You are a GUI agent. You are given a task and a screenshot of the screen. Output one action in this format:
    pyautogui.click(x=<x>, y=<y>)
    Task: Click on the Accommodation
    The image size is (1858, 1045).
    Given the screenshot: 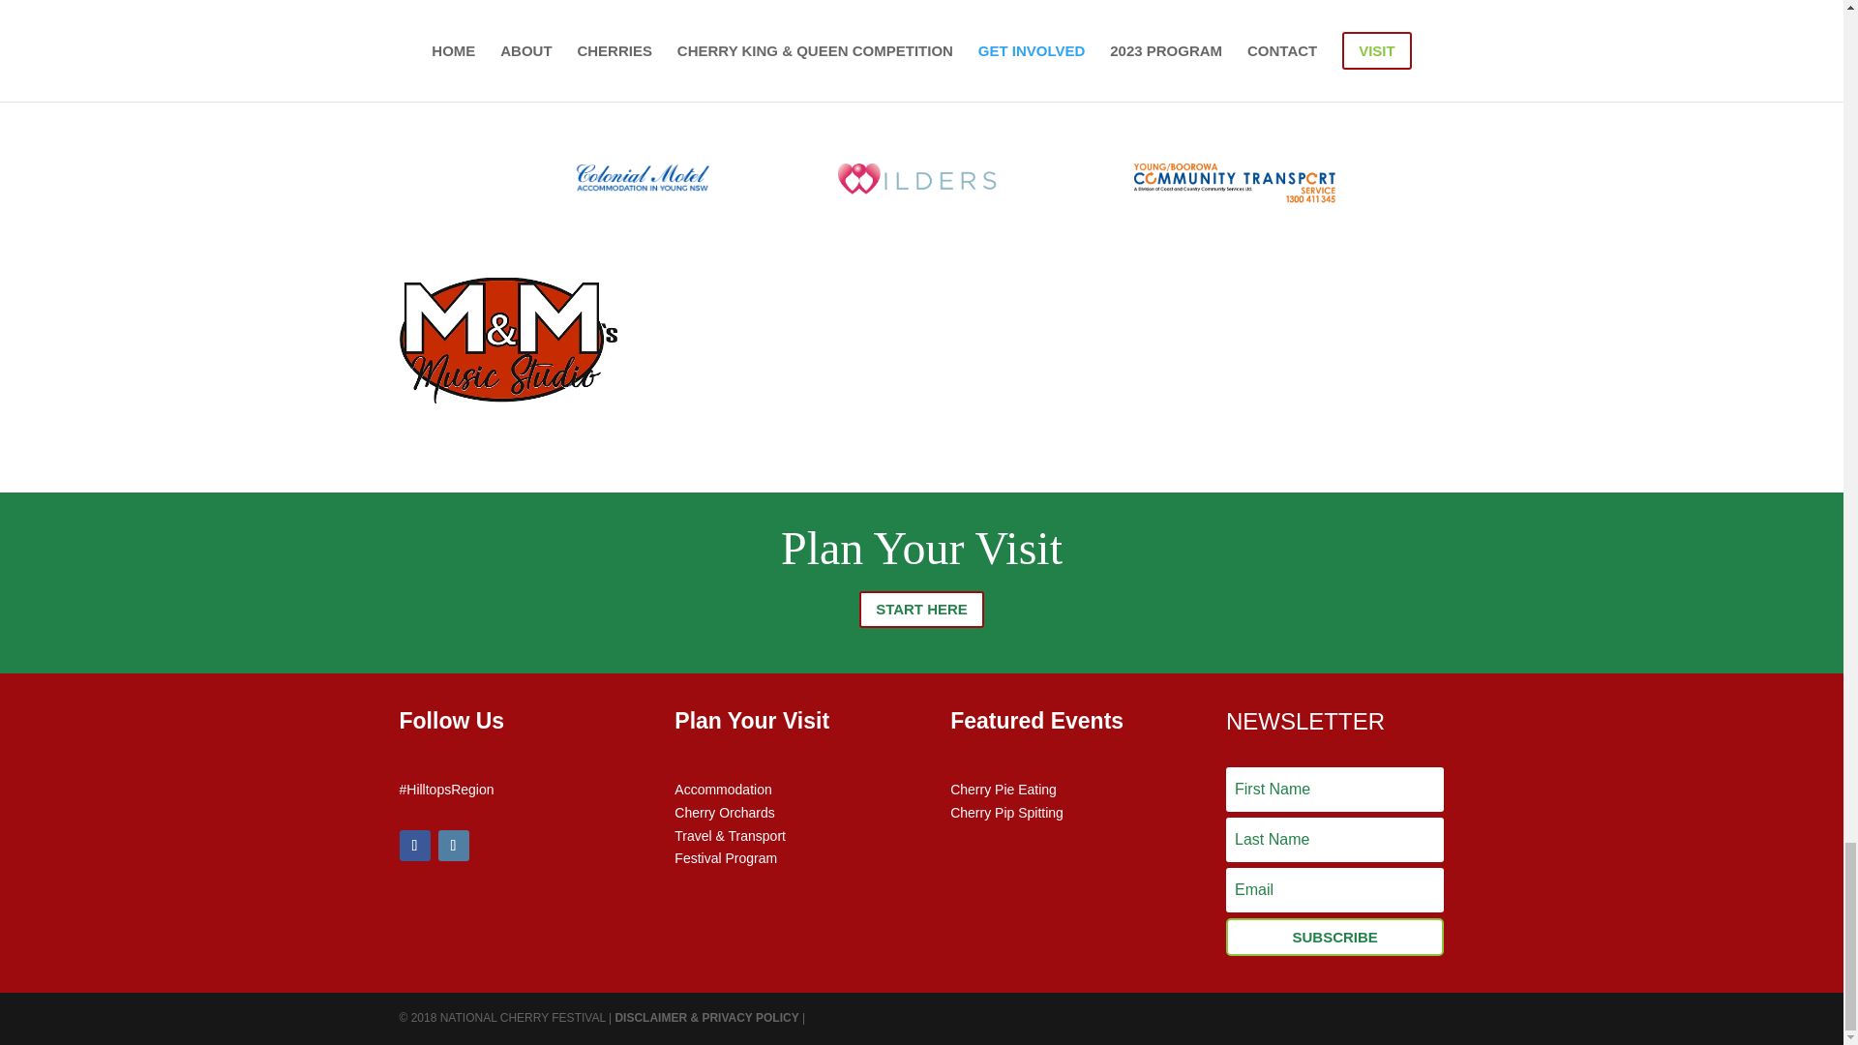 What is the action you would take?
    pyautogui.click(x=722, y=790)
    